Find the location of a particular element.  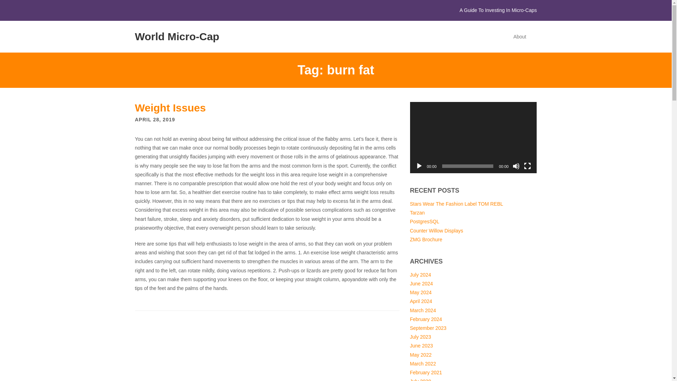

July 2020 is located at coordinates (420, 380).